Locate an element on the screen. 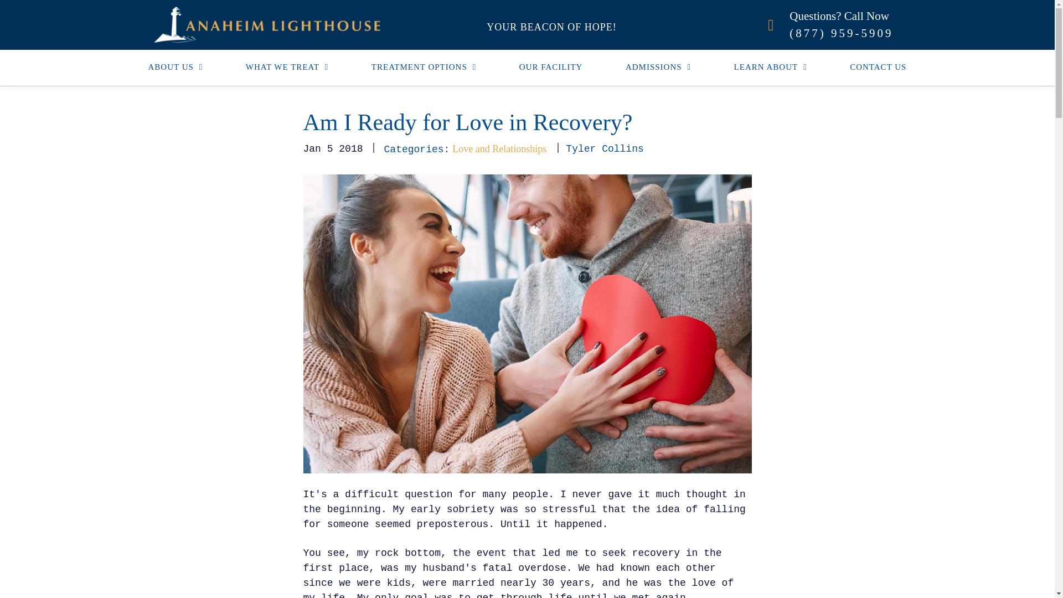  ADMISSIONS is located at coordinates (658, 66).